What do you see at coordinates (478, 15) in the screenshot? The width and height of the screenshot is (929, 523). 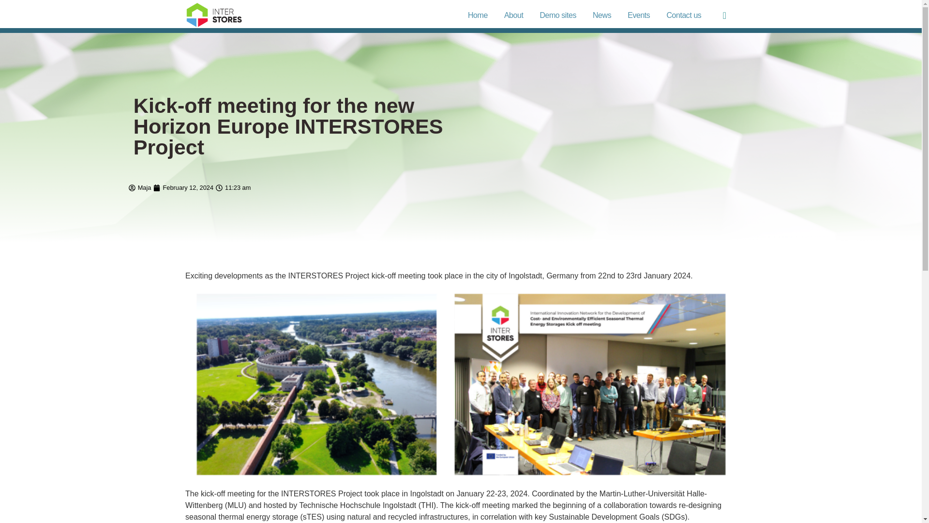 I see `Home` at bounding box center [478, 15].